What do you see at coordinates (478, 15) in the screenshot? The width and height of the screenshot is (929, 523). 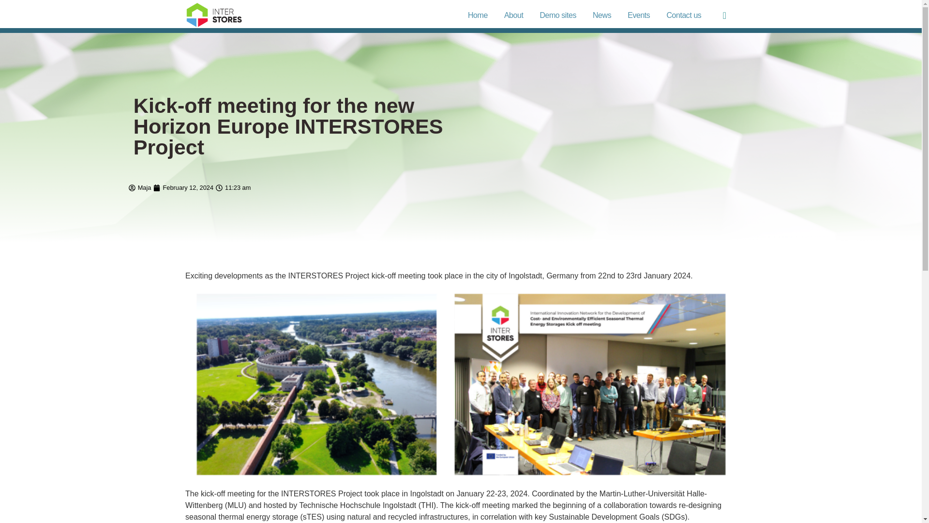 I see `Home` at bounding box center [478, 15].